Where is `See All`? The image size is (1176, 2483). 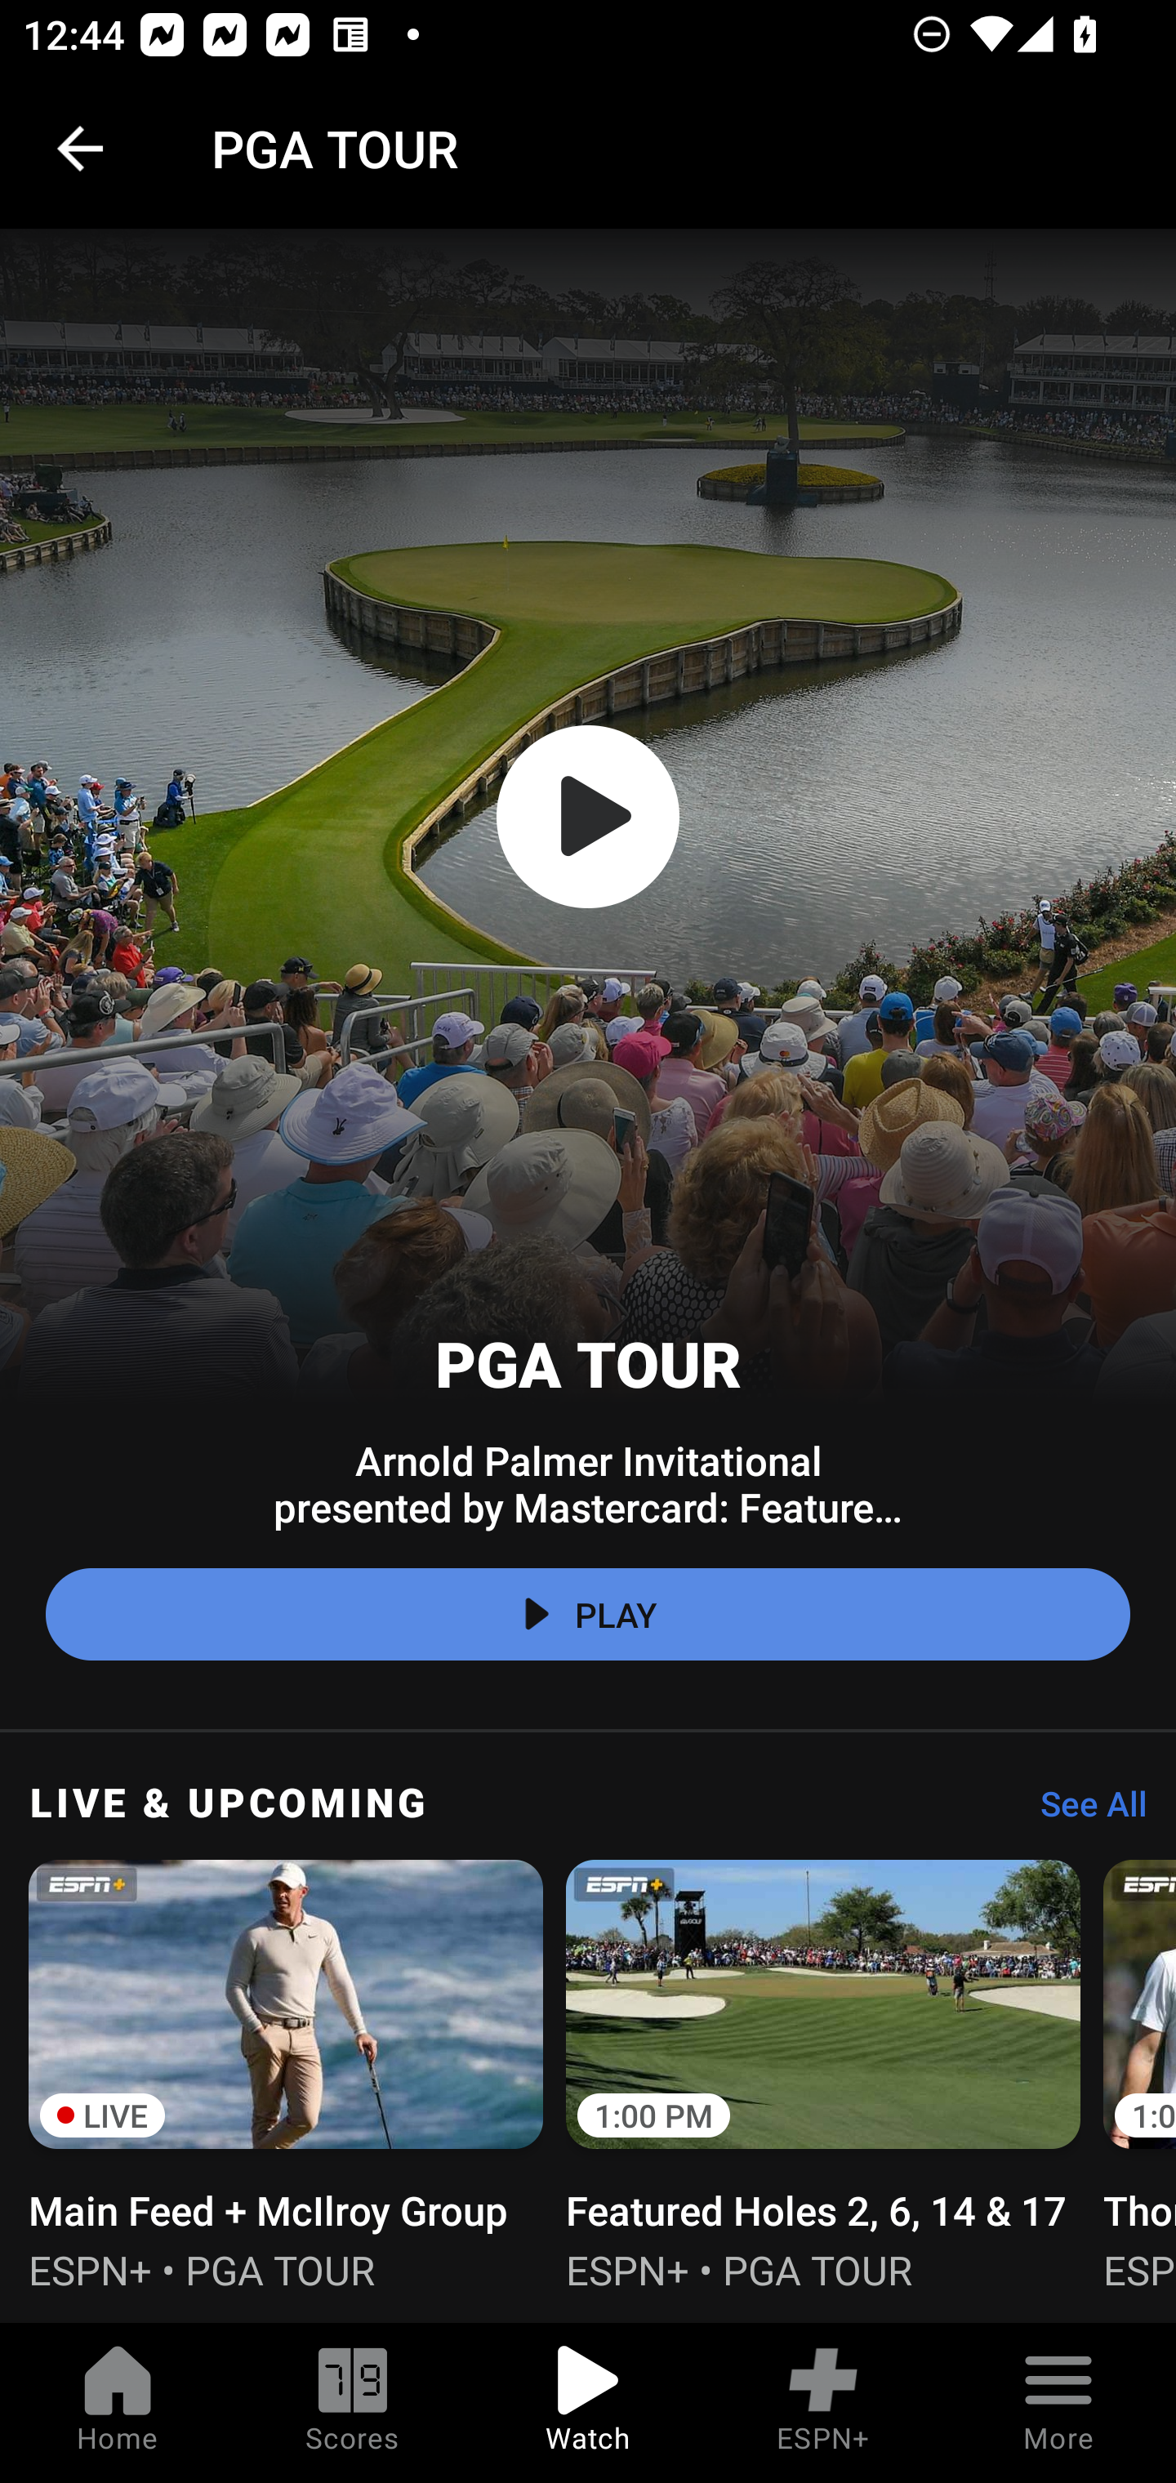
See All is located at coordinates (1082, 1811).